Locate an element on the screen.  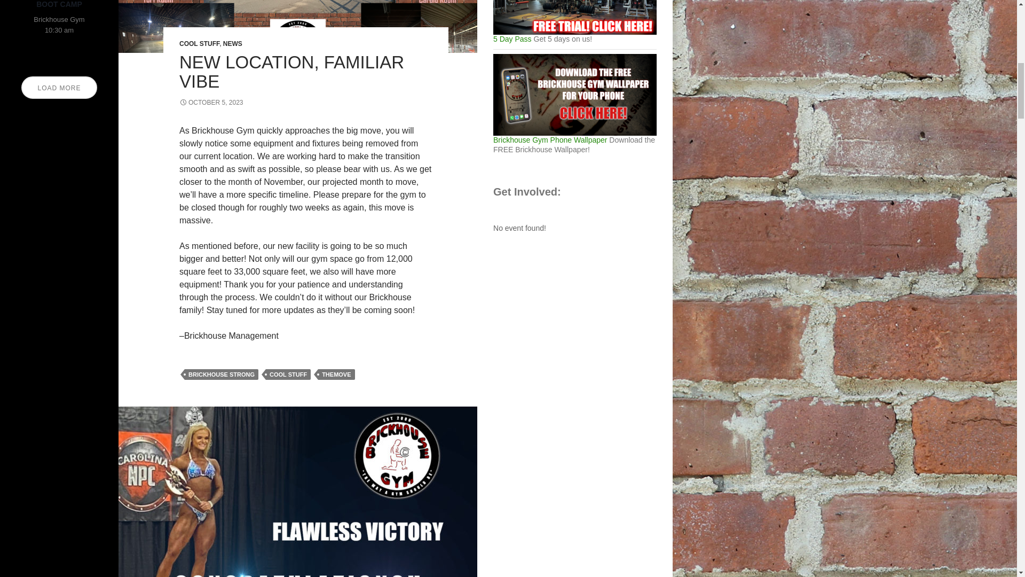
NEWS is located at coordinates (233, 43).